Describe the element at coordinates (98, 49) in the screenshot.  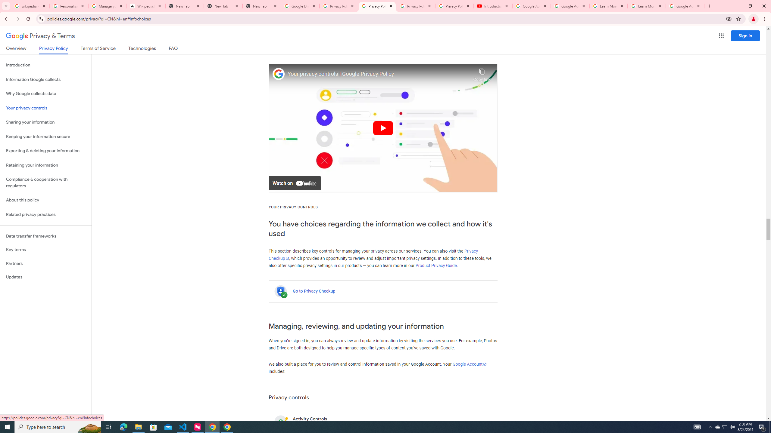
I see `Terms of Service` at that location.